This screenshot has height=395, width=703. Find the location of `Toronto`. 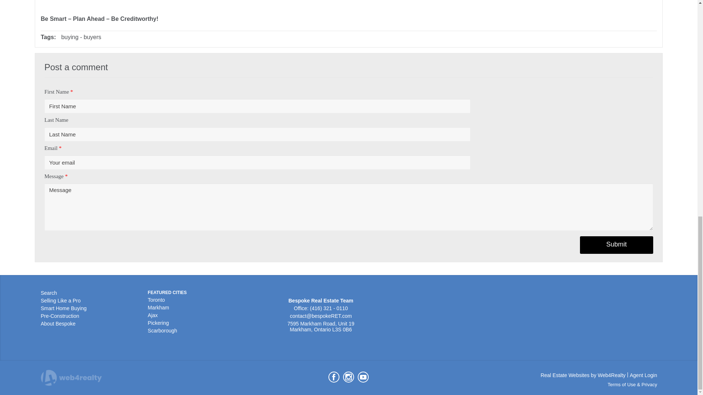

Toronto is located at coordinates (156, 300).